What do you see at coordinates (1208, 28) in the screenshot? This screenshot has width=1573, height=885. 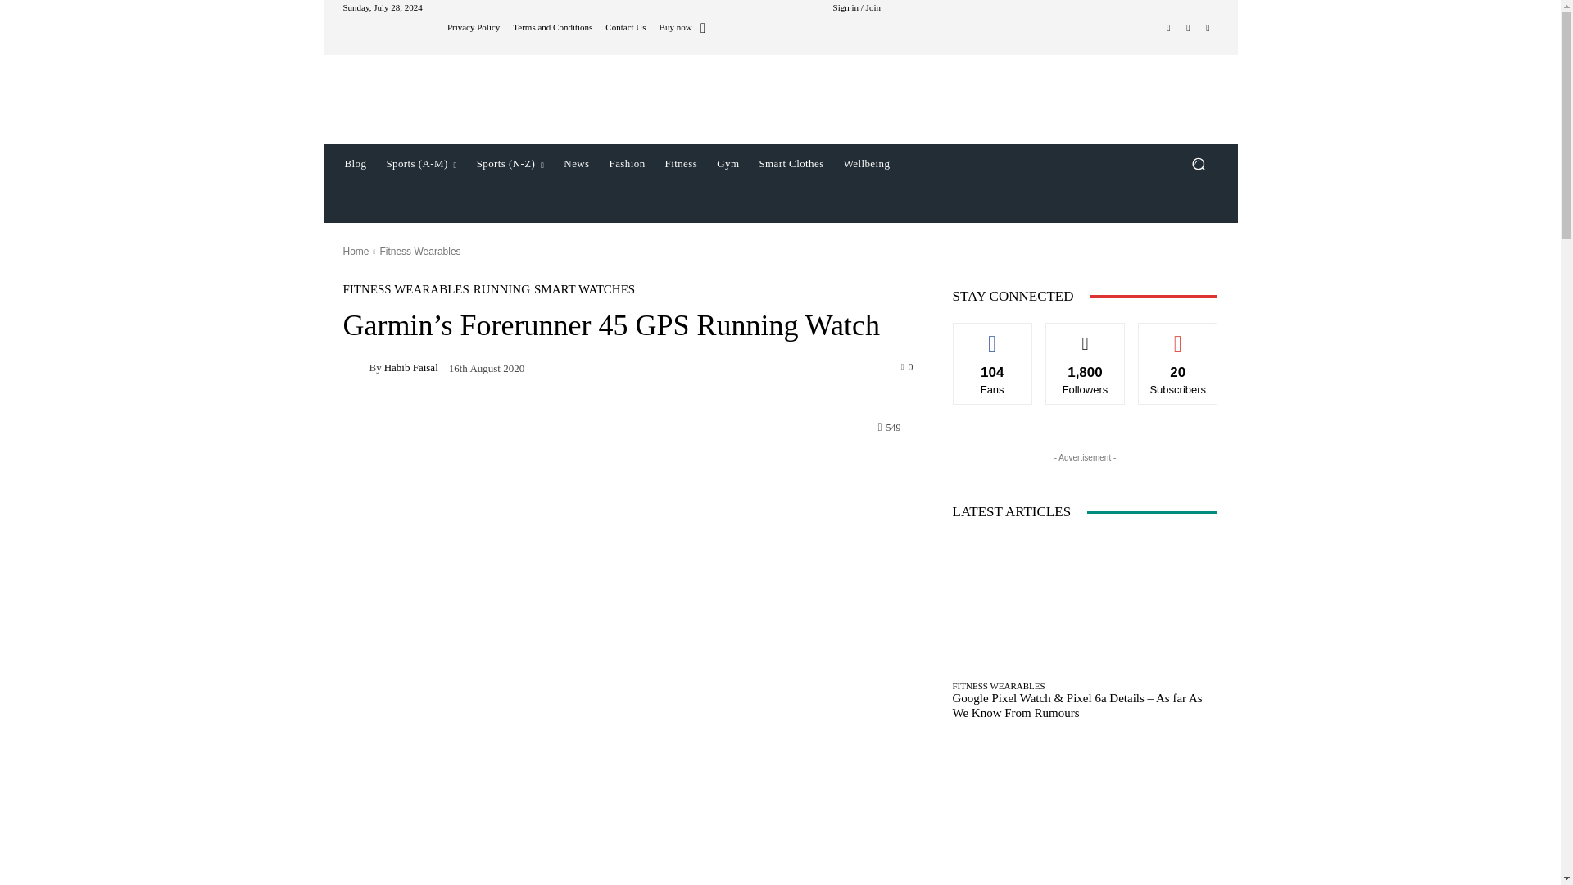 I see `Twitter` at bounding box center [1208, 28].